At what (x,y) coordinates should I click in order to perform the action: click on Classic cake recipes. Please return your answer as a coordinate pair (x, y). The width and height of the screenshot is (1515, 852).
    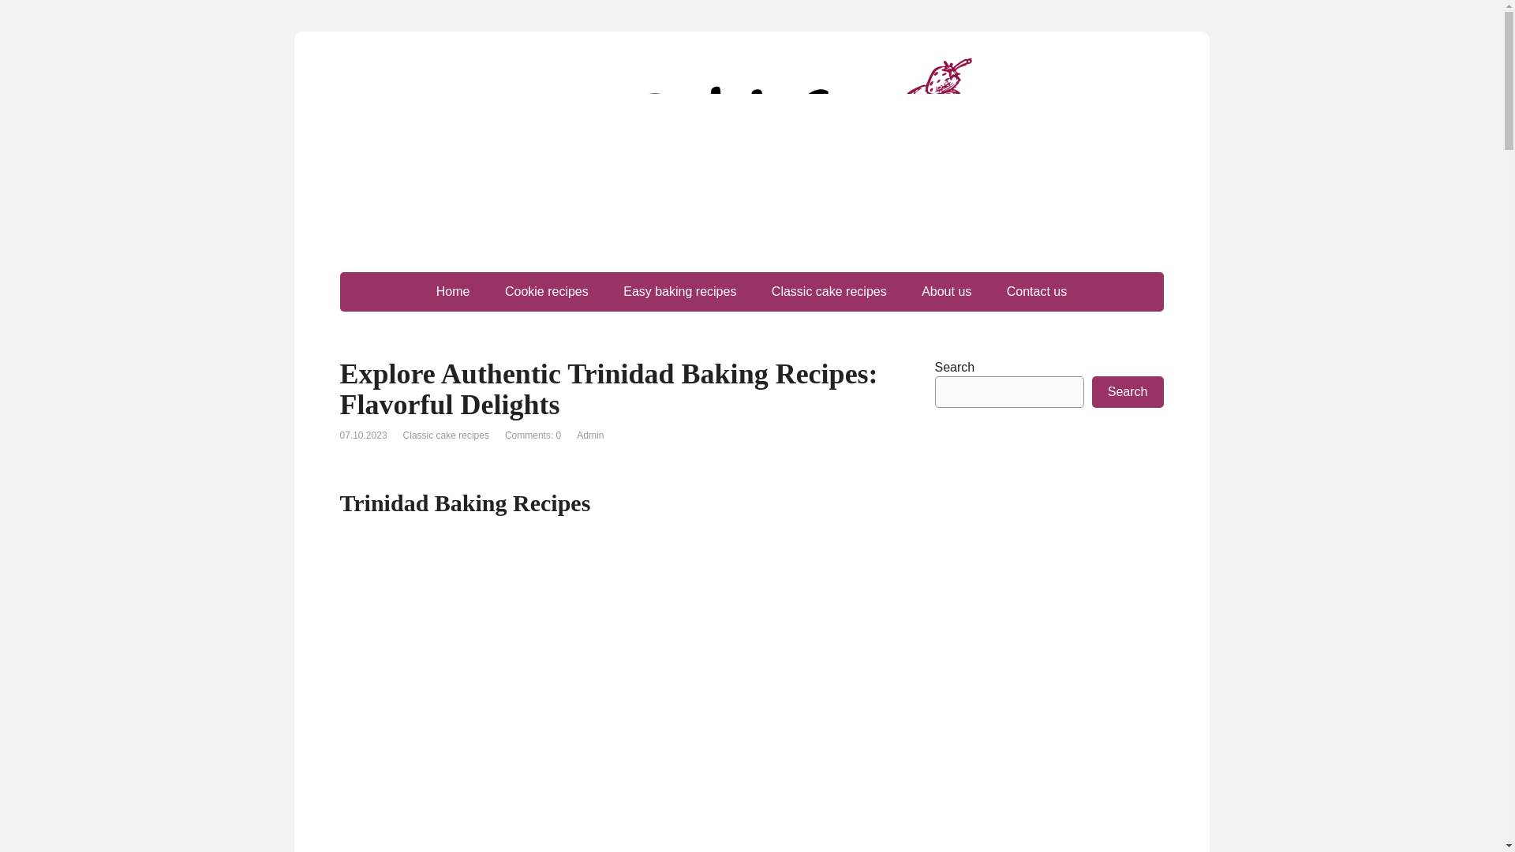
    Looking at the image, I should click on (446, 435).